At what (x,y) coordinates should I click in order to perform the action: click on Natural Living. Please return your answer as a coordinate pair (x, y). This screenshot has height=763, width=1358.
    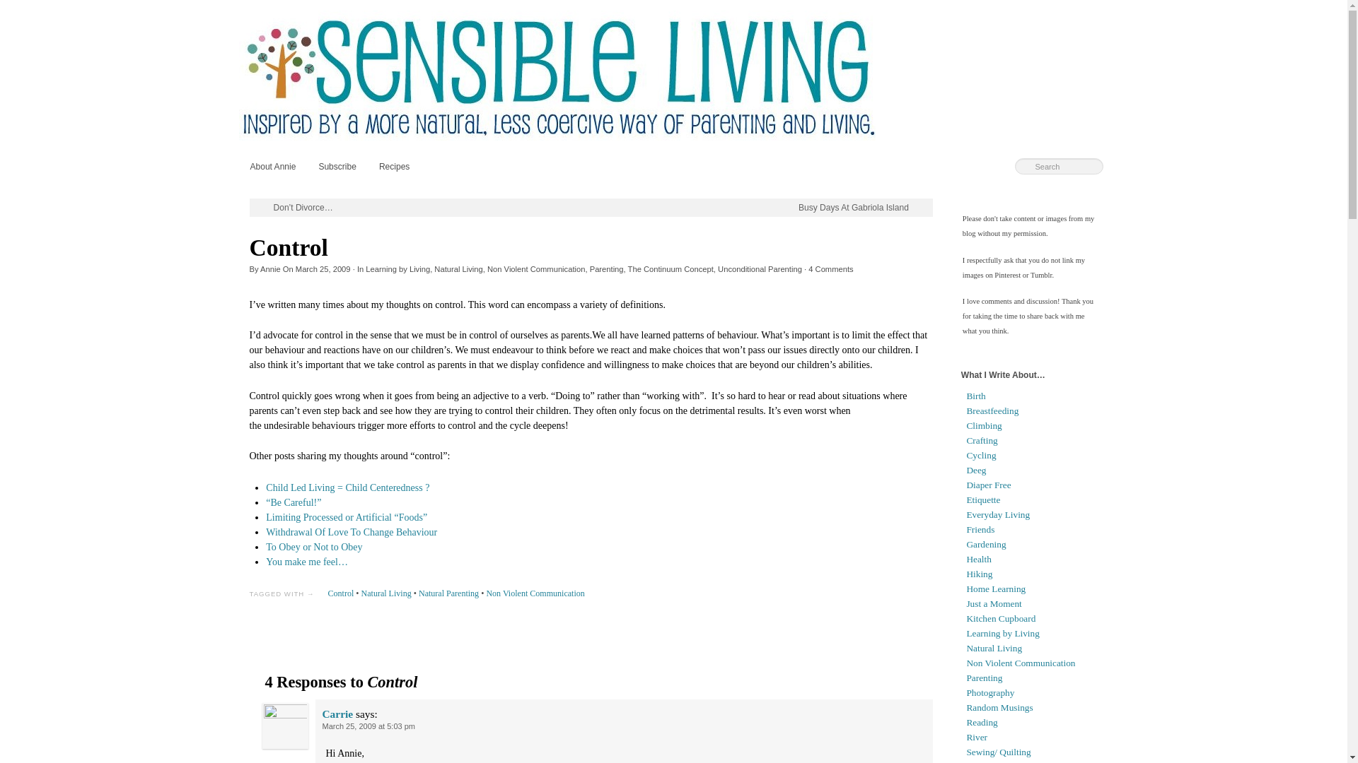
    Looking at the image, I should click on (458, 268).